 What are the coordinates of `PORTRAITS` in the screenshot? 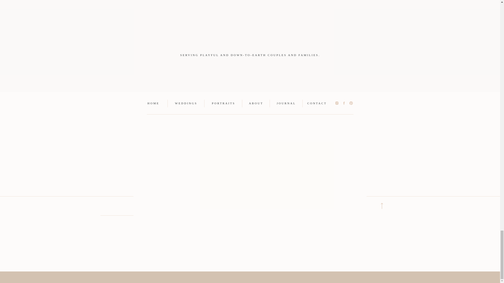 It's located at (223, 103).